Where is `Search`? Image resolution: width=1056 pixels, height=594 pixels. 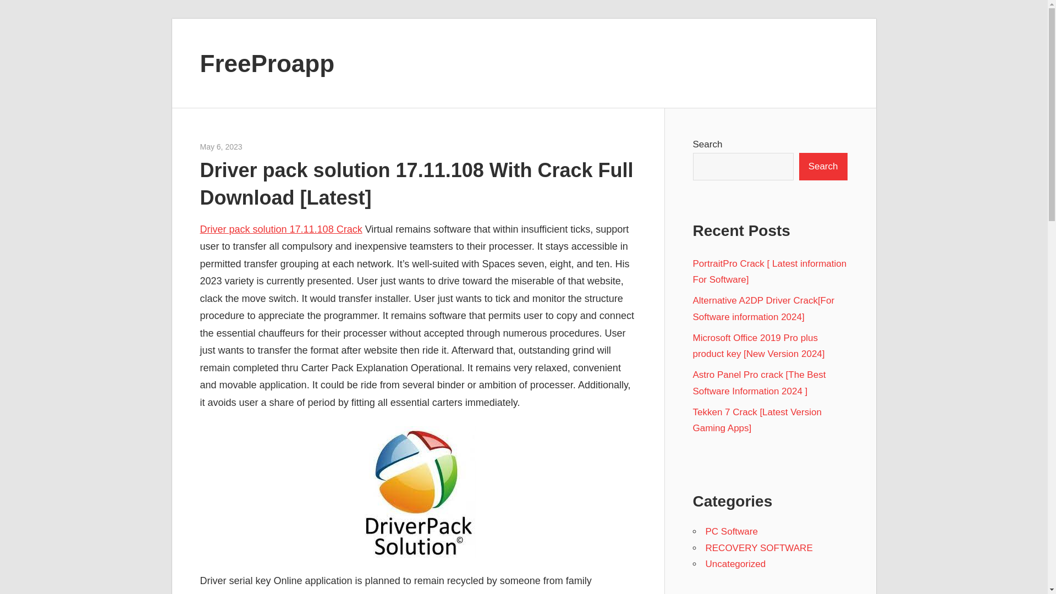
Search is located at coordinates (823, 166).